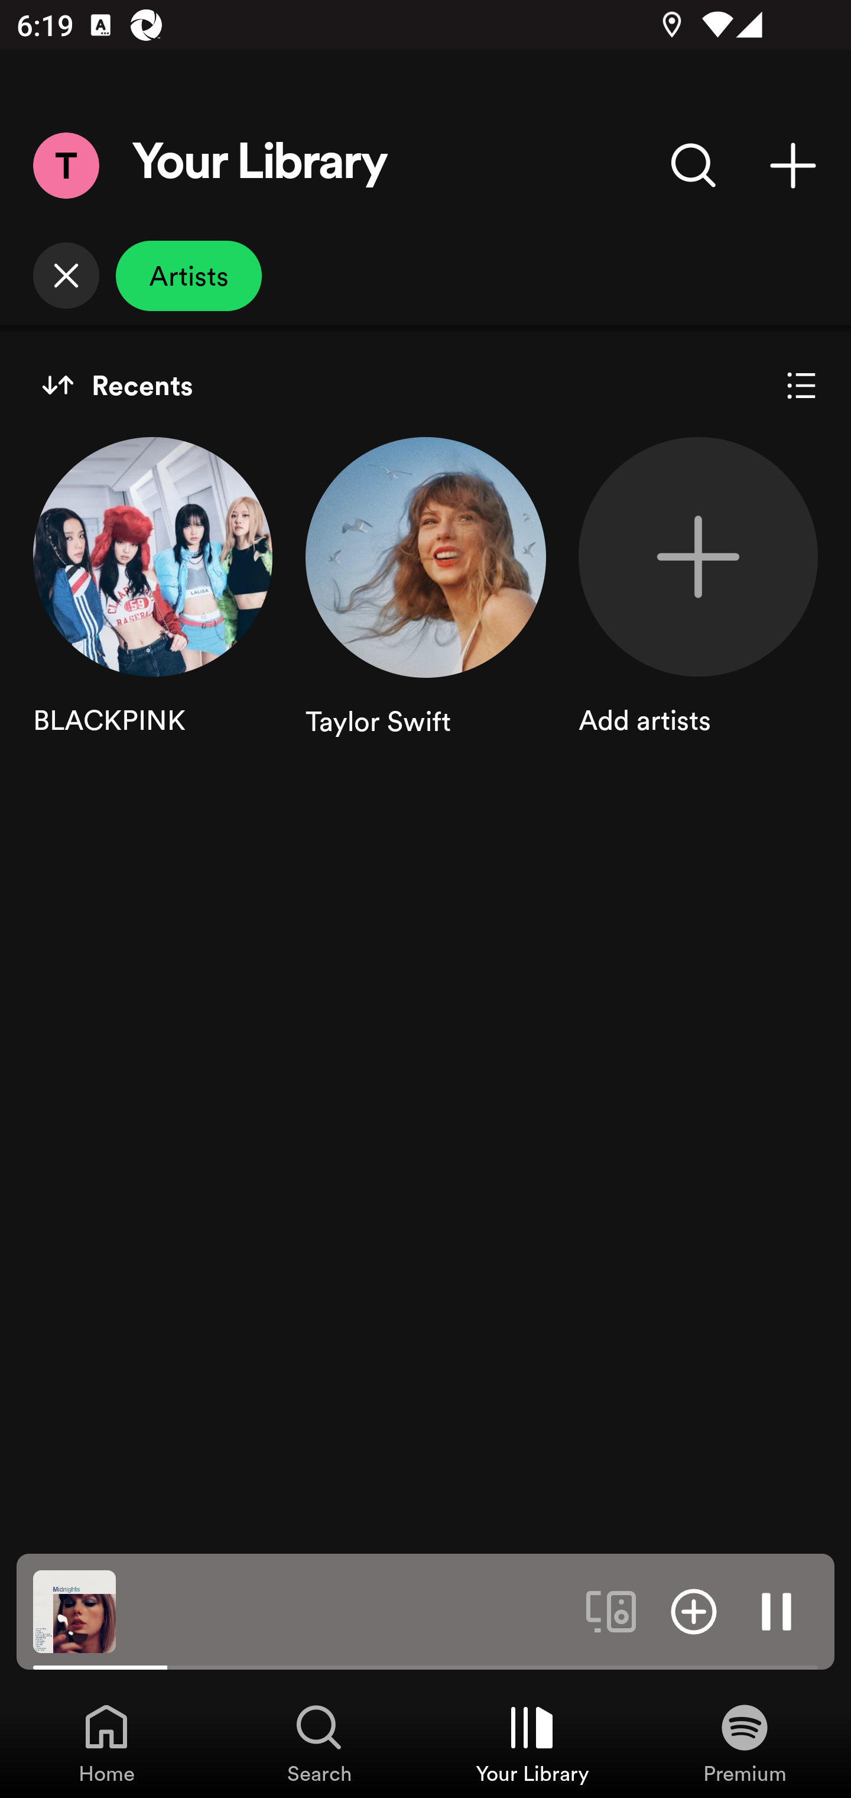 The height and width of the screenshot is (1798, 851). I want to click on Search, Tab 2 of 4 Search Search, so click(319, 1742).